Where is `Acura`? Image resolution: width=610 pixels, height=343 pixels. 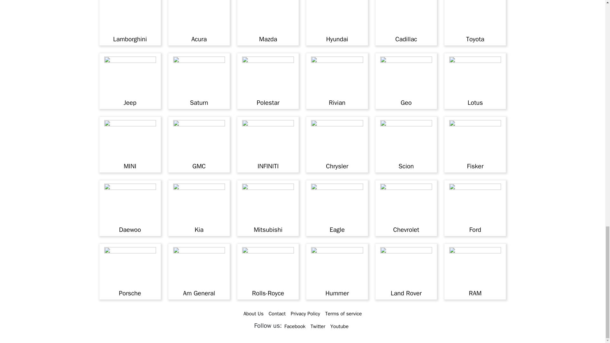 Acura is located at coordinates (199, 39).